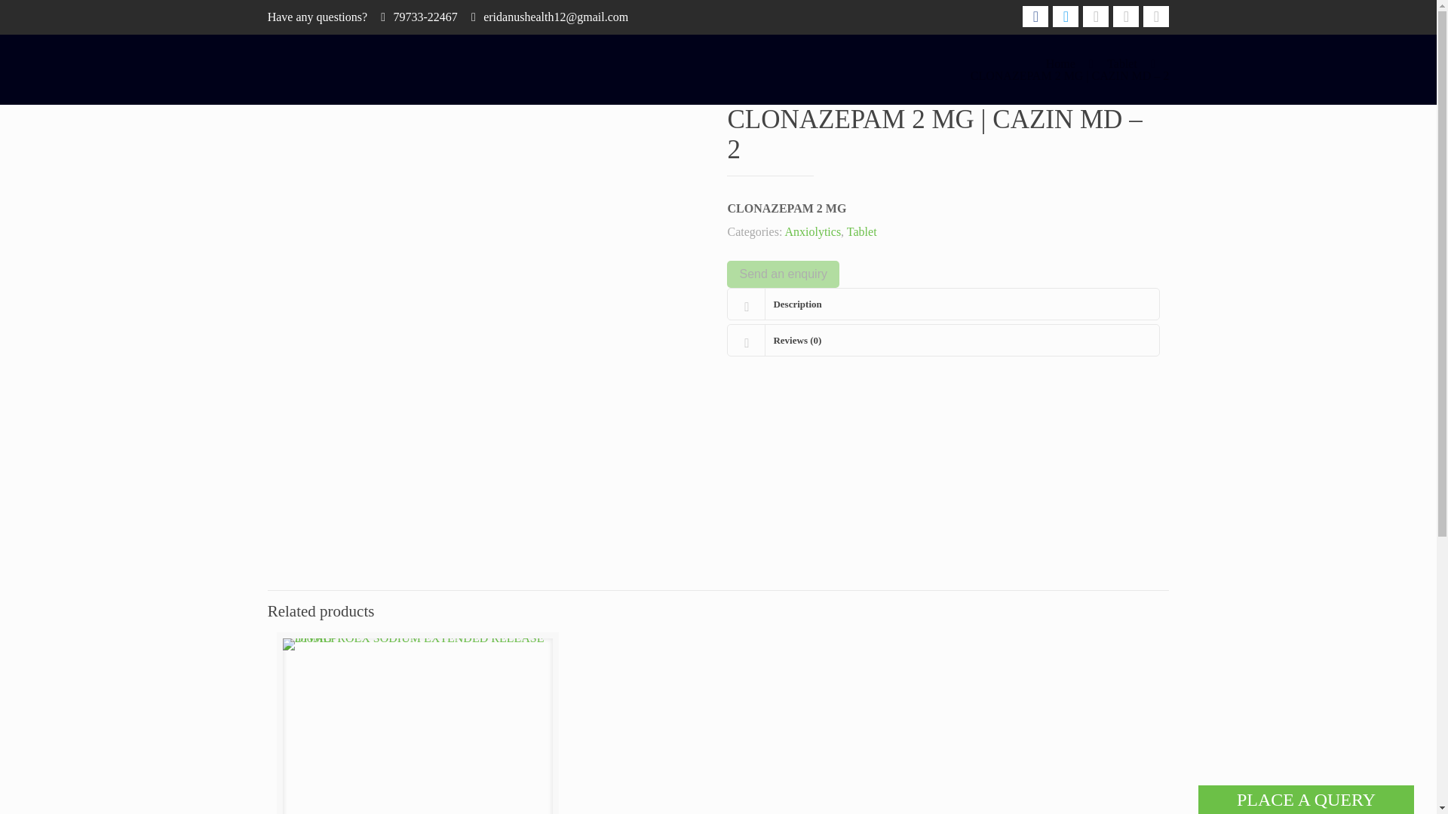  I want to click on Instagram, so click(1155, 16).